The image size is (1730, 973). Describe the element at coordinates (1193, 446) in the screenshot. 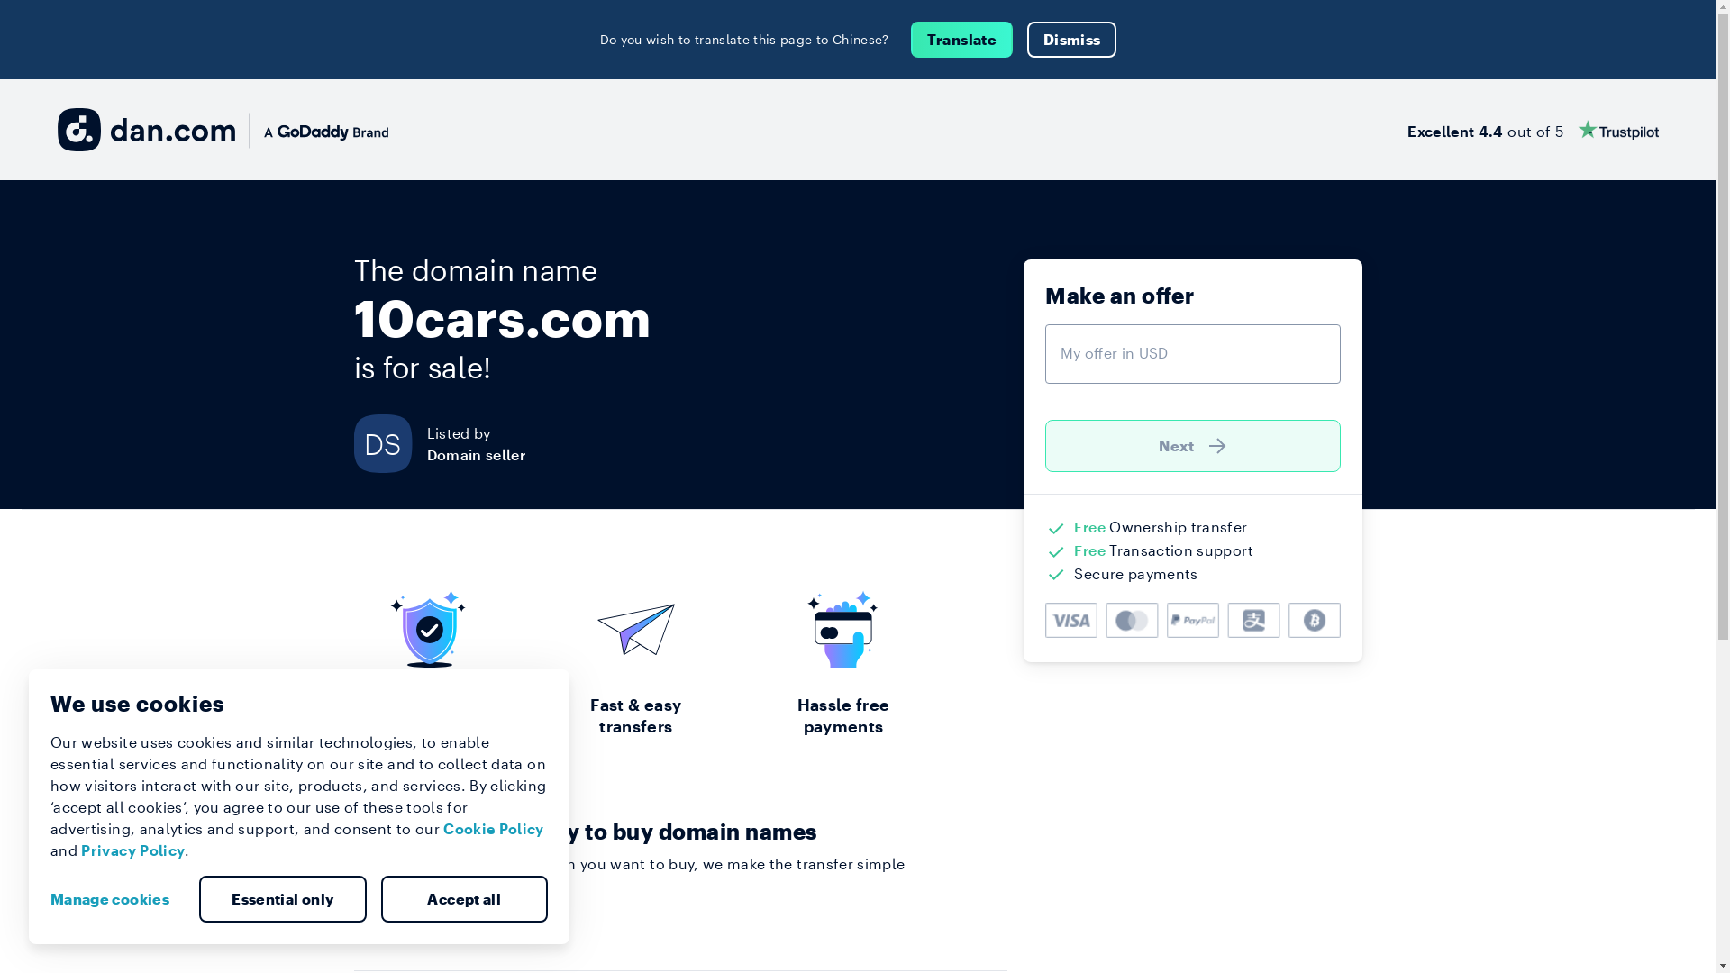

I see `Next
)` at that location.